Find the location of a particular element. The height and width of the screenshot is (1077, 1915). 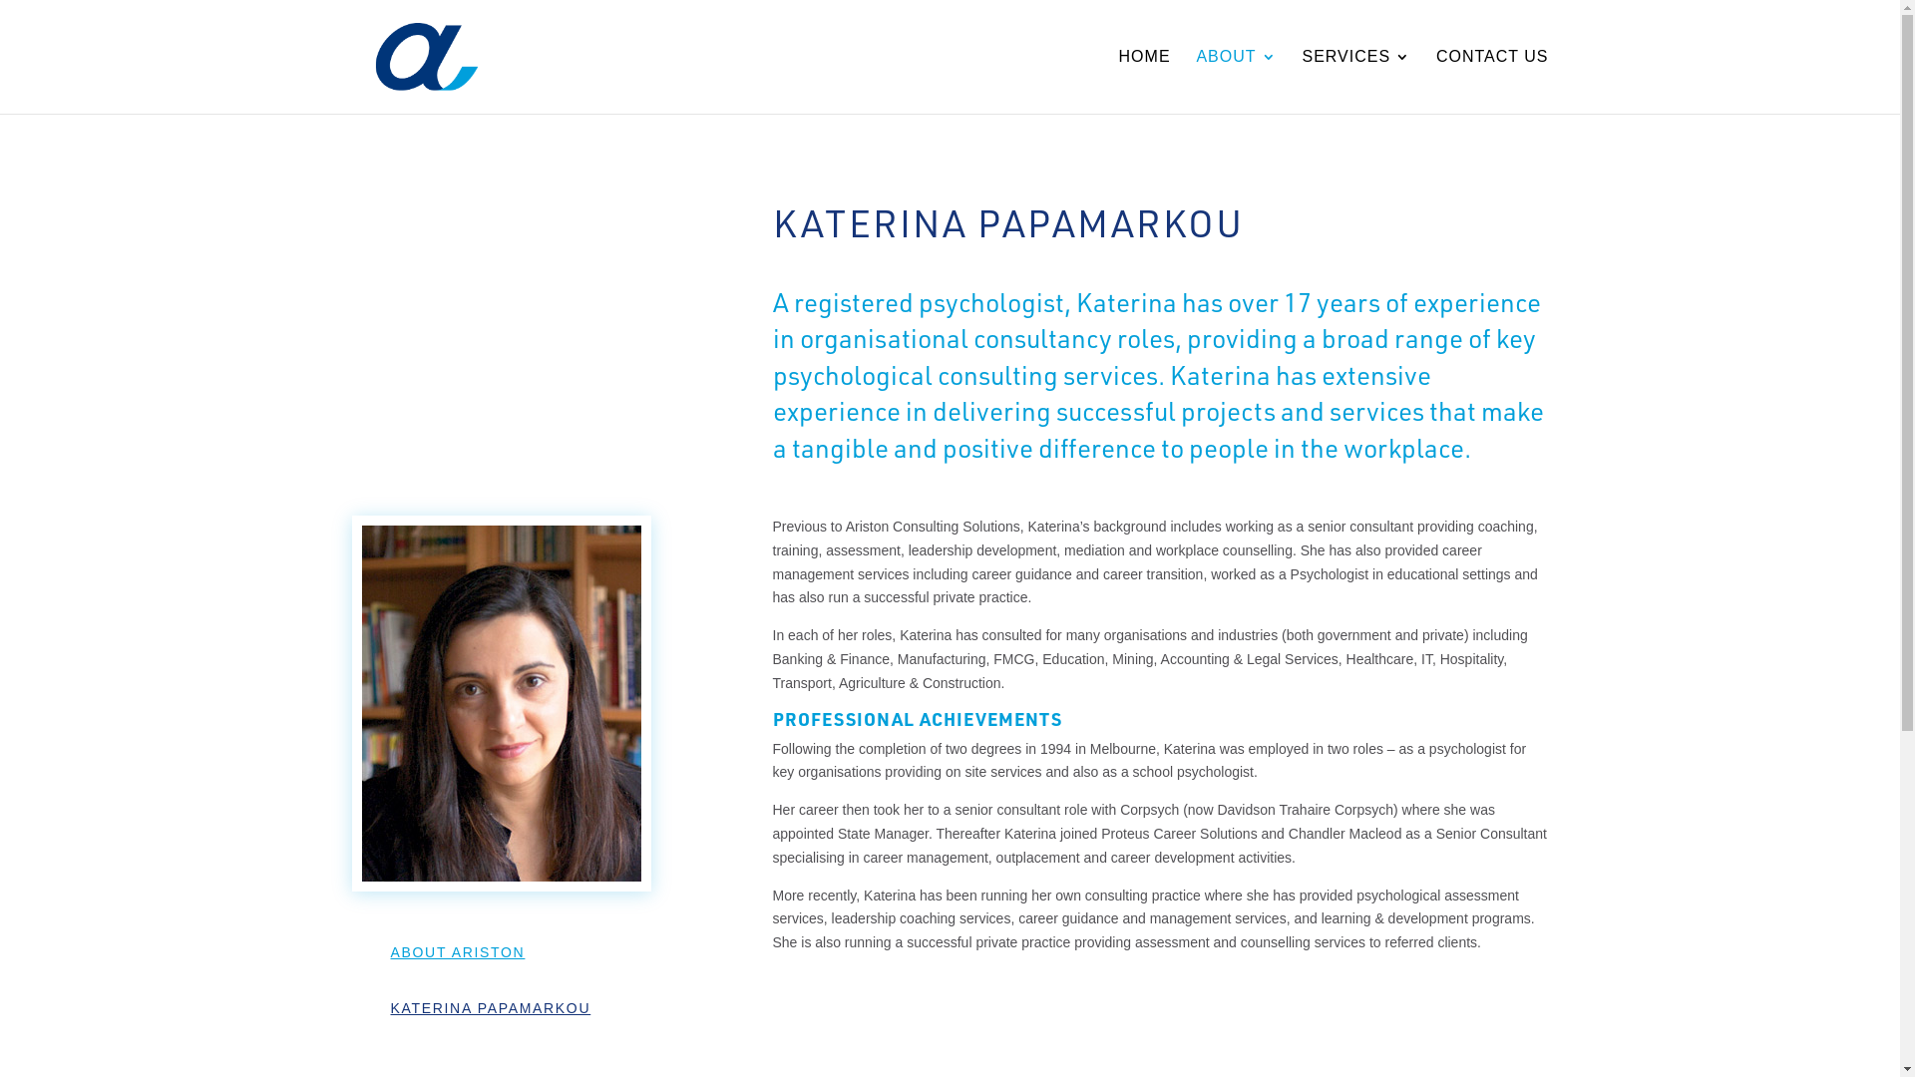

KATERINA PAPAMARKOU is located at coordinates (501, 1008).